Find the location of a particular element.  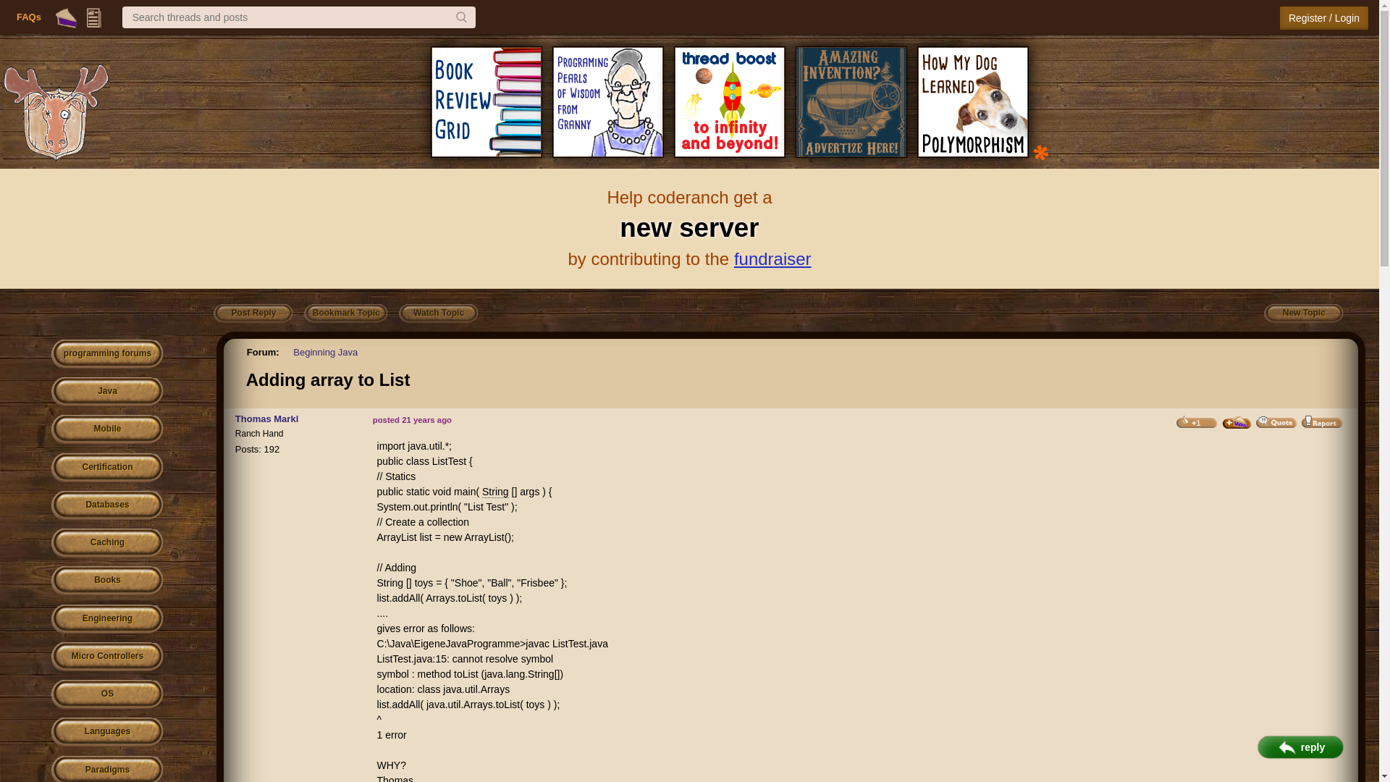

You must log in or register to be able to reply is located at coordinates (253, 314).